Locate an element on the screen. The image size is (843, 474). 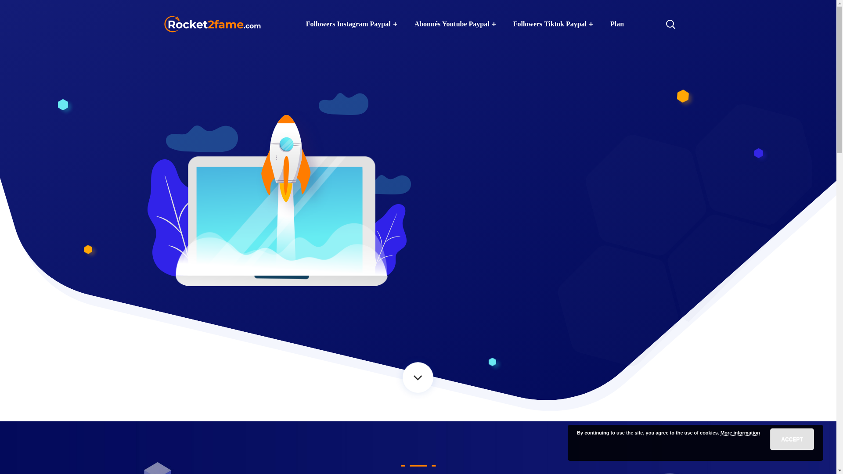
Search is located at coordinates (643, 18).